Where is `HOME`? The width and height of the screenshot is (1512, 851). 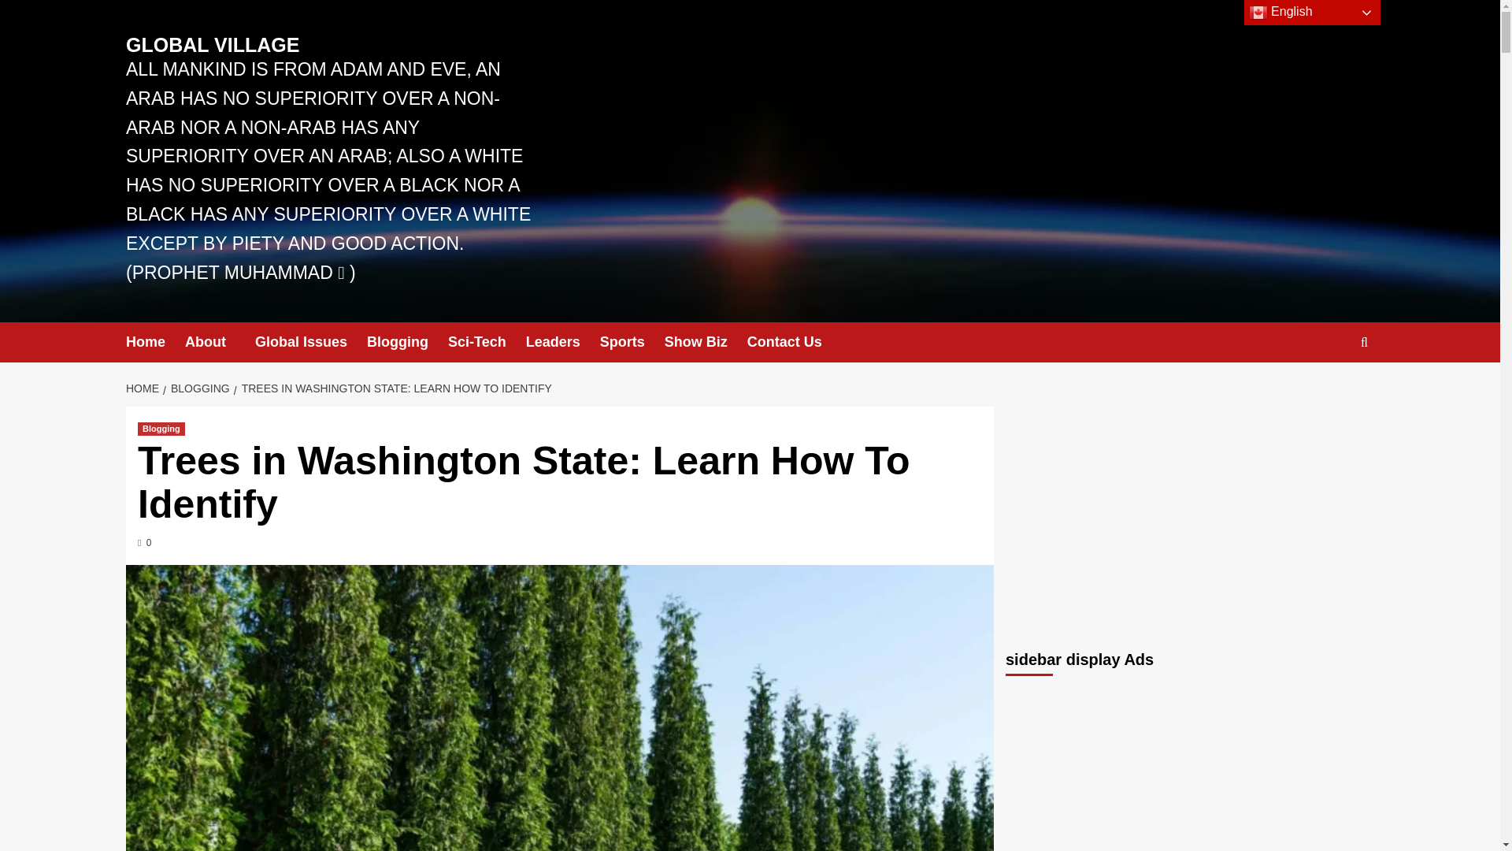
HOME is located at coordinates (144, 388).